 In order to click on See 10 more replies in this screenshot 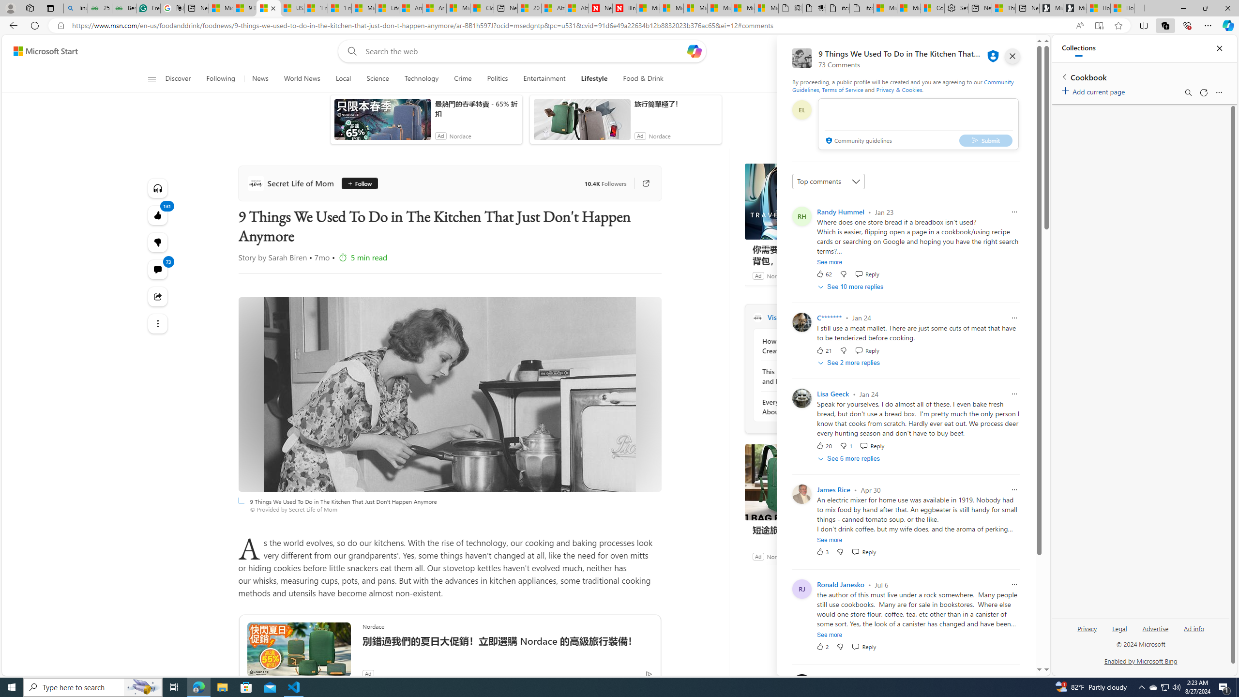, I will do `click(852, 287)`.